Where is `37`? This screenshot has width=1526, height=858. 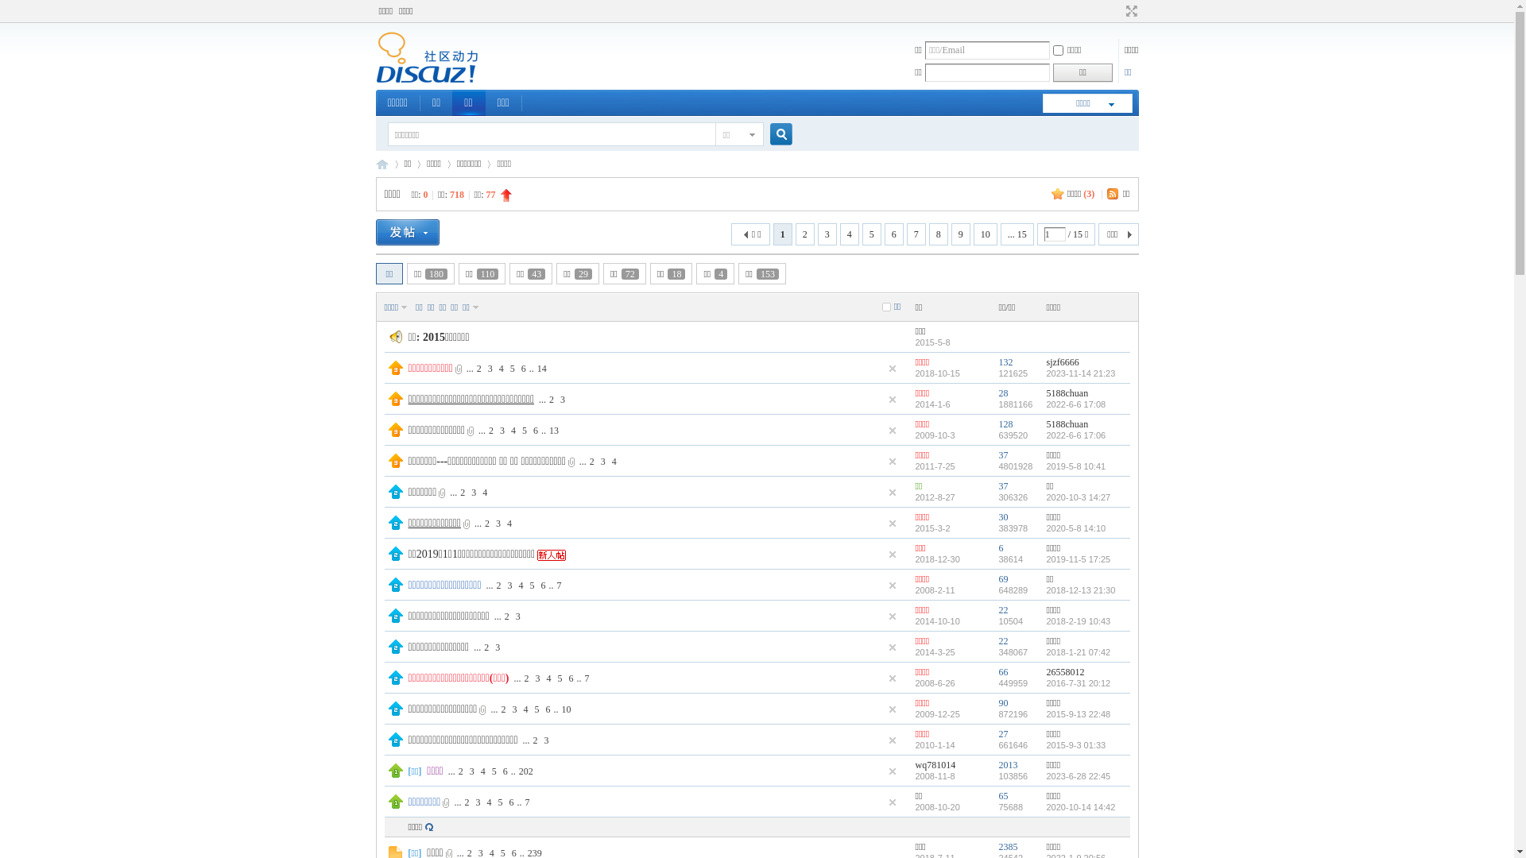 37 is located at coordinates (1003, 486).